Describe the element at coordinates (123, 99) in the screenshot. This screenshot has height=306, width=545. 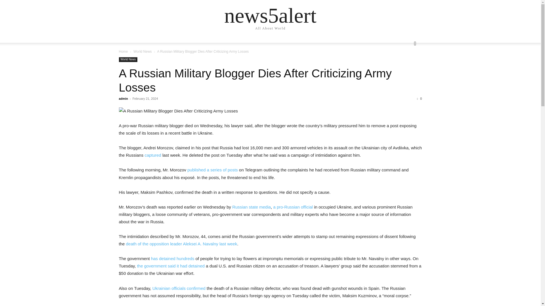
I see `admin` at that location.